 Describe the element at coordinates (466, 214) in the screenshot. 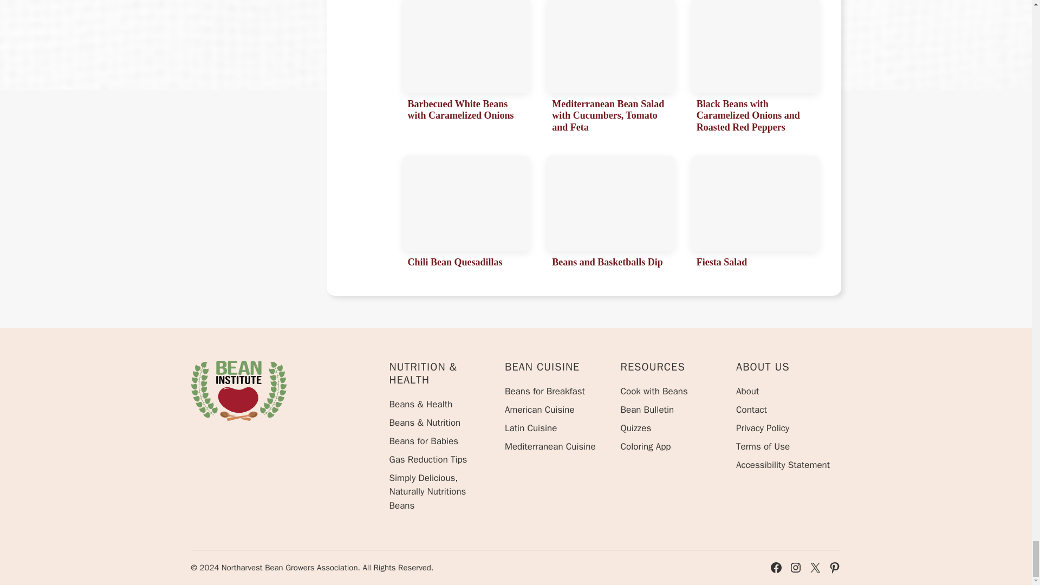

I see `Chili Bean Quesadillas` at that location.